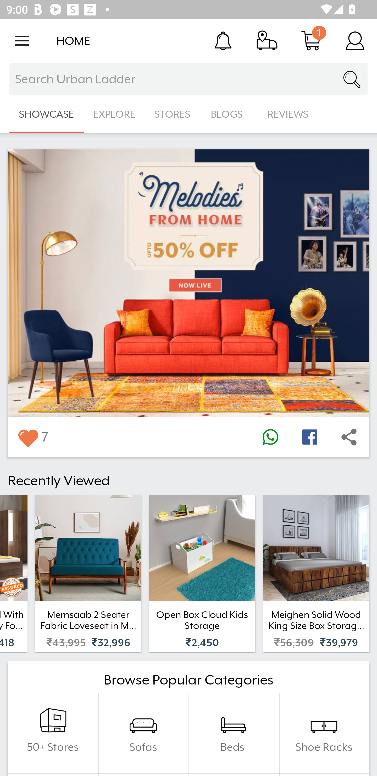 The height and width of the screenshot is (776, 377). Describe the element at coordinates (202, 574) in the screenshot. I see `Open Box Cloud Kids Storage ₹2,450` at that location.